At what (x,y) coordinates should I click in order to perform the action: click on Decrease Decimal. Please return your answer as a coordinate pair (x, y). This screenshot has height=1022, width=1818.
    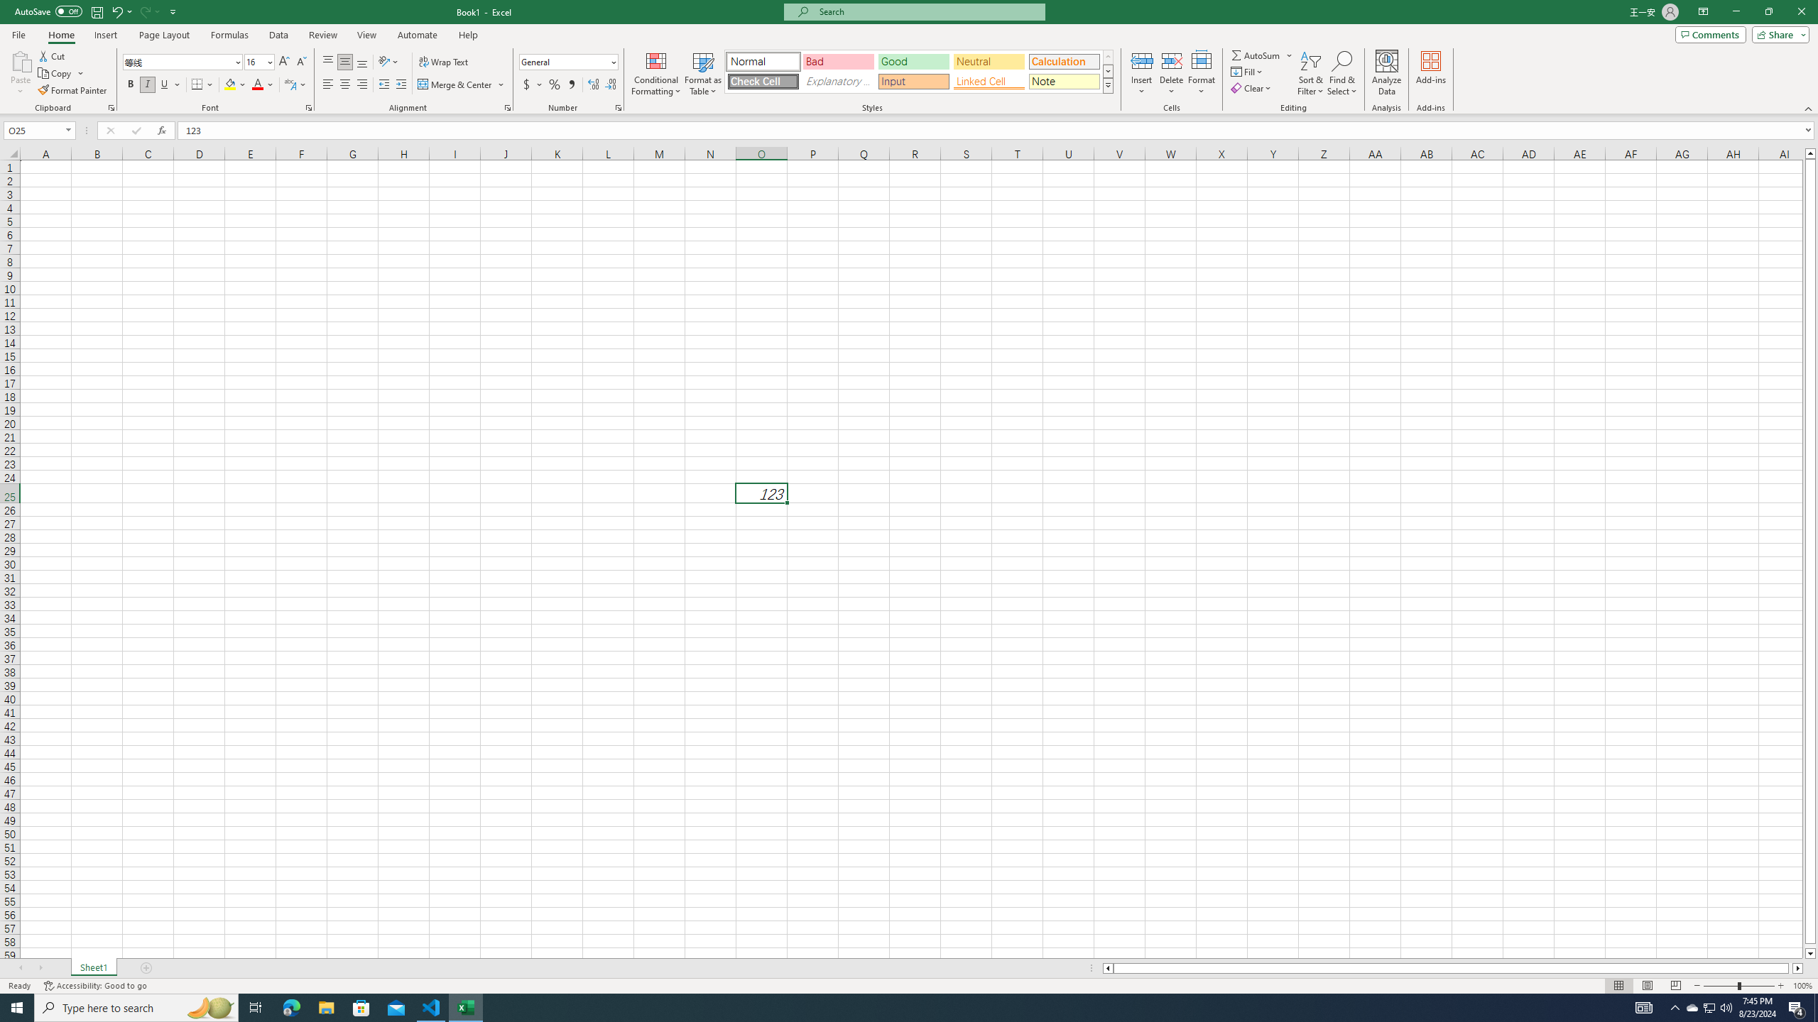
    Looking at the image, I should click on (611, 85).